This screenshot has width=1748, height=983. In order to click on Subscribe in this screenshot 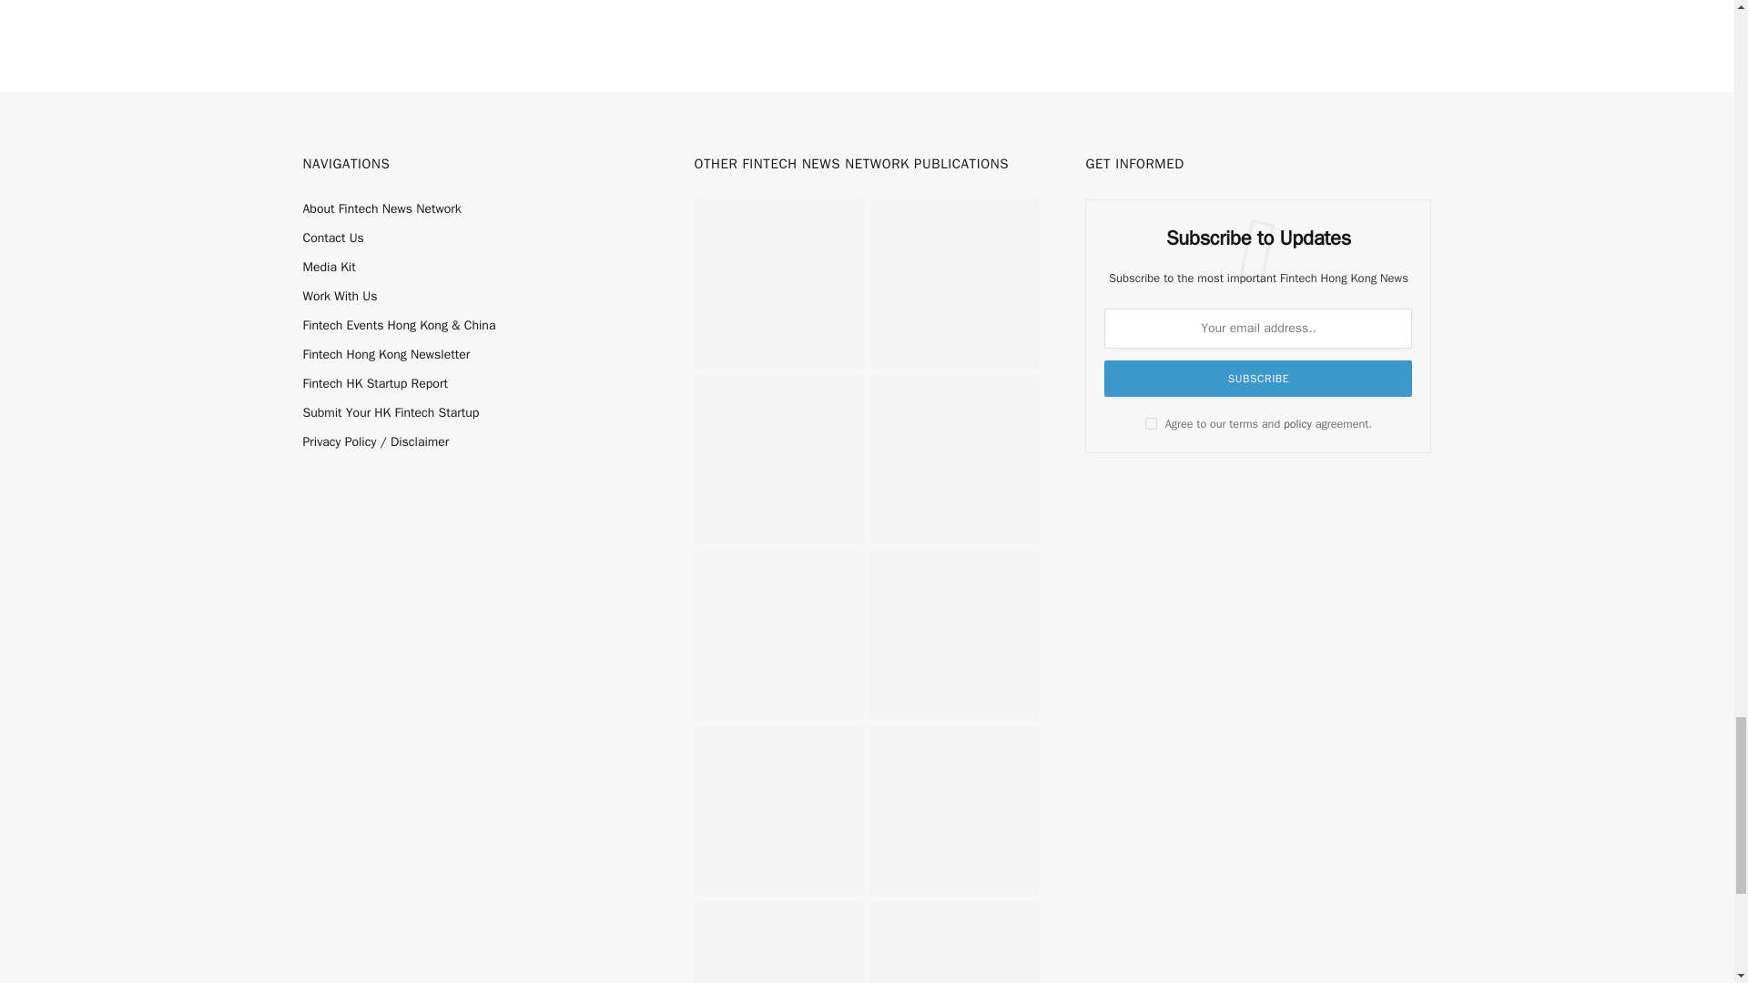, I will do `click(1258, 379)`.